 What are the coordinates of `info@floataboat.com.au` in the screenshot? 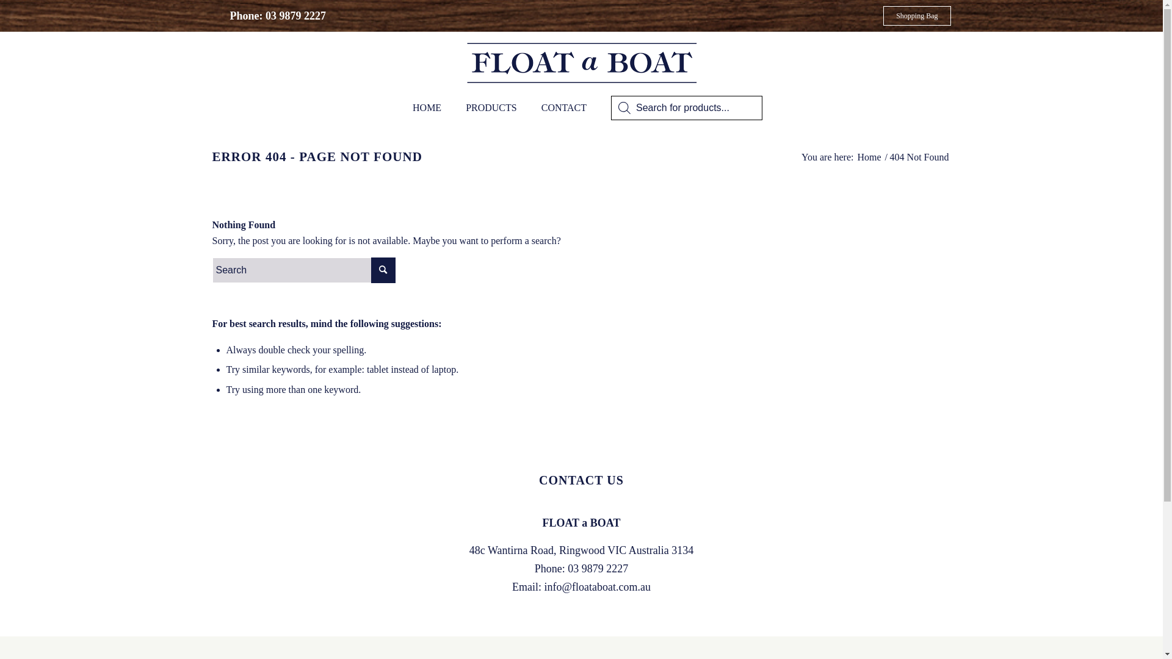 It's located at (597, 587).